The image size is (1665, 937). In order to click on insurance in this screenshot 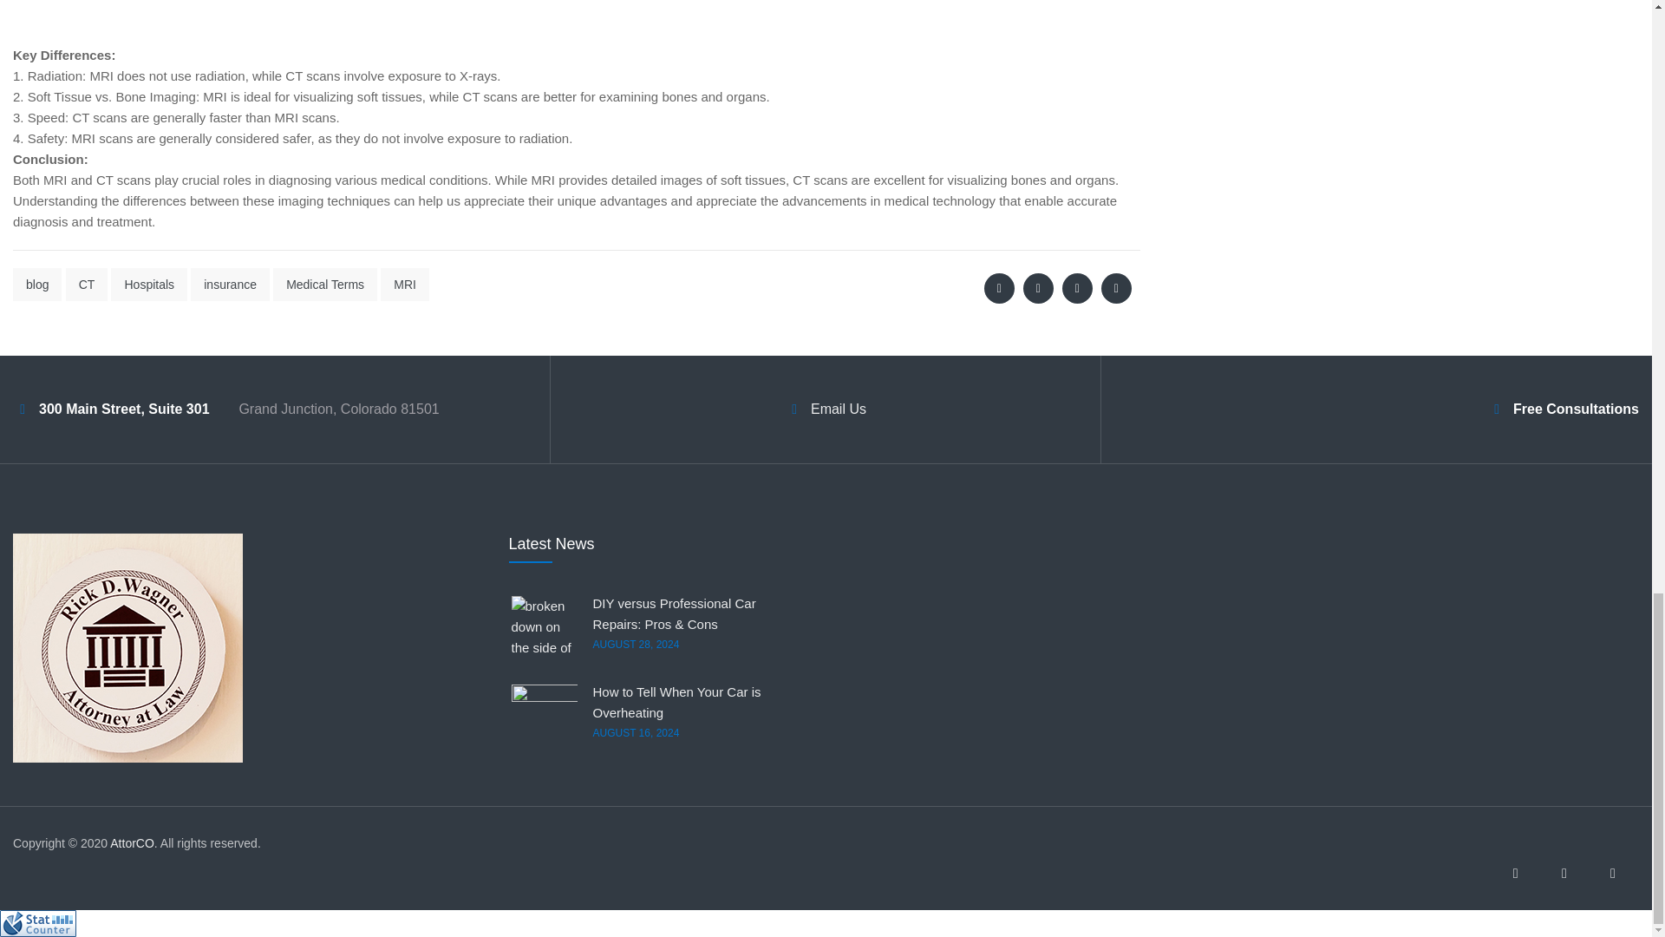, I will do `click(231, 284)`.